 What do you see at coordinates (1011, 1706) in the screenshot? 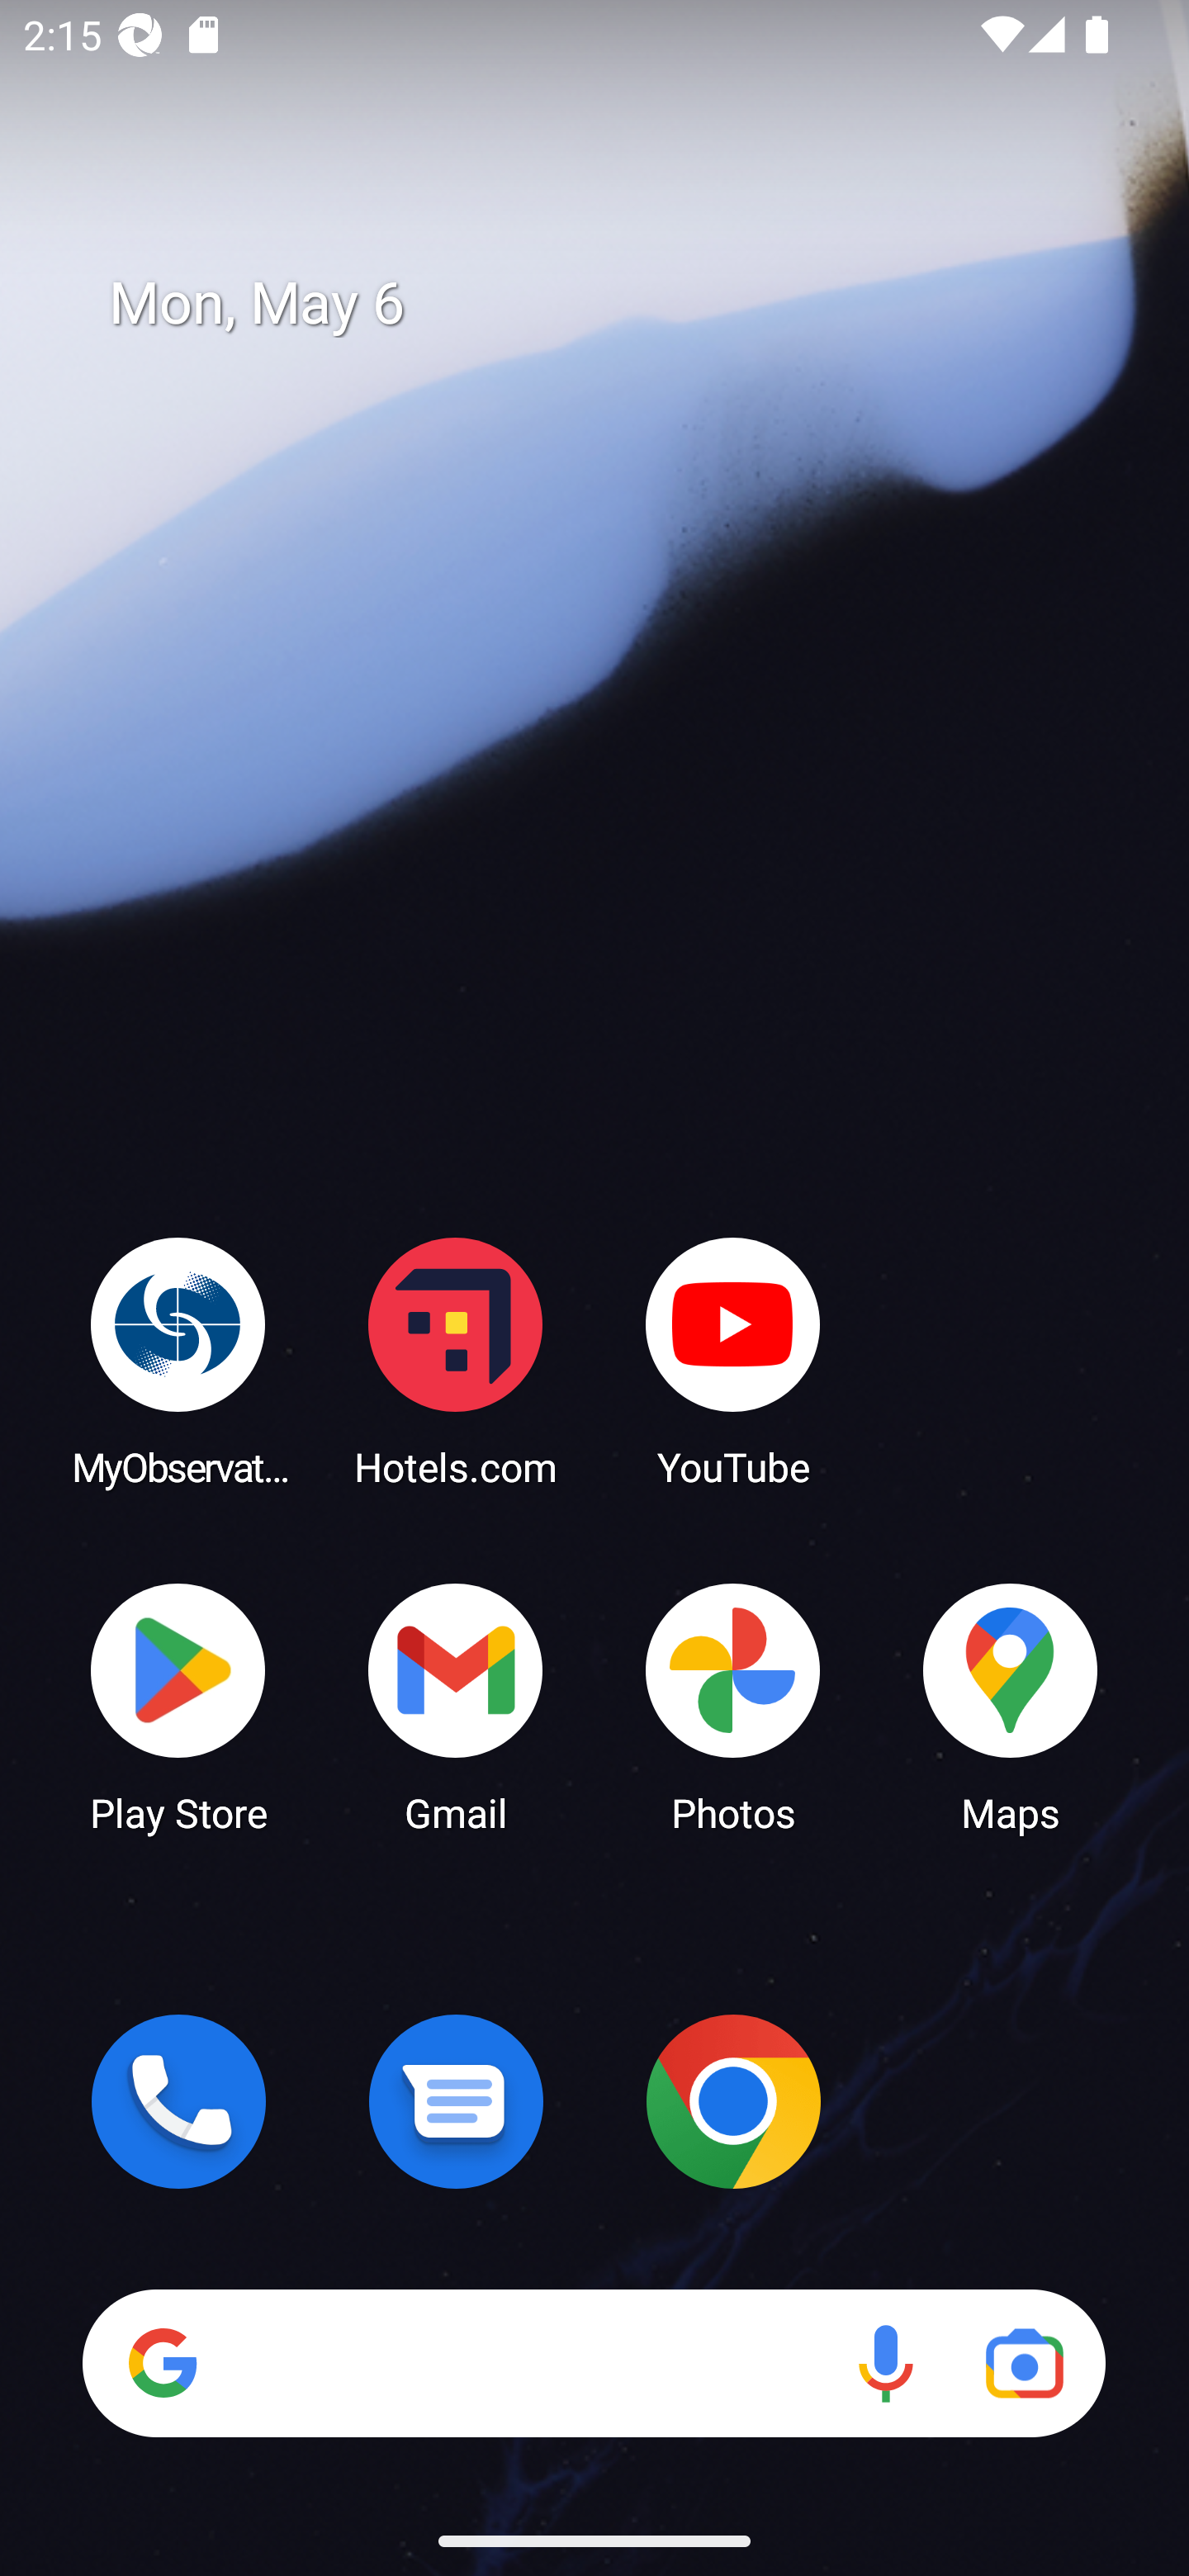
I see `Maps` at bounding box center [1011, 1706].